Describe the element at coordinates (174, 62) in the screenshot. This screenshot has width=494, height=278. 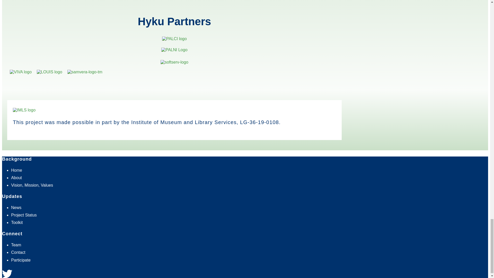
I see `softserv-logo` at that location.